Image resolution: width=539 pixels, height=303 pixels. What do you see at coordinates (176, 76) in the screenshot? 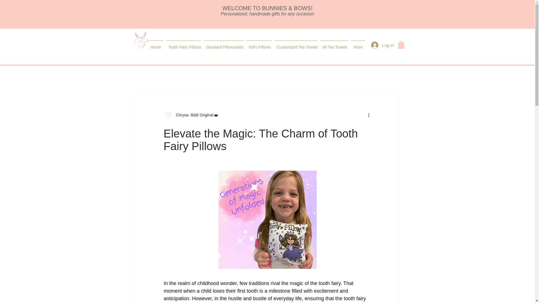
I see `Getting Started` at bounding box center [176, 76].